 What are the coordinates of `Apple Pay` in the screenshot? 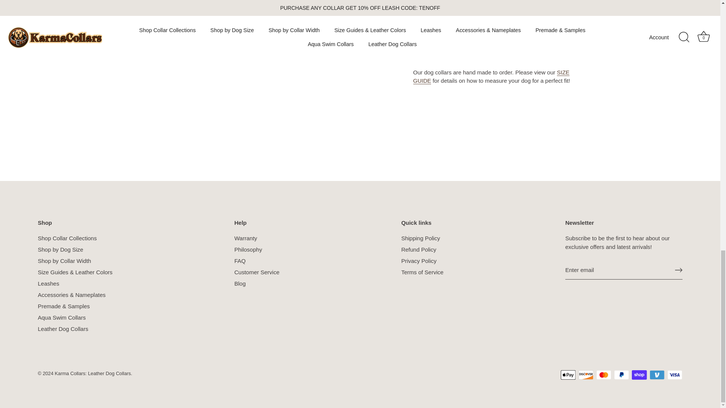 It's located at (568, 375).